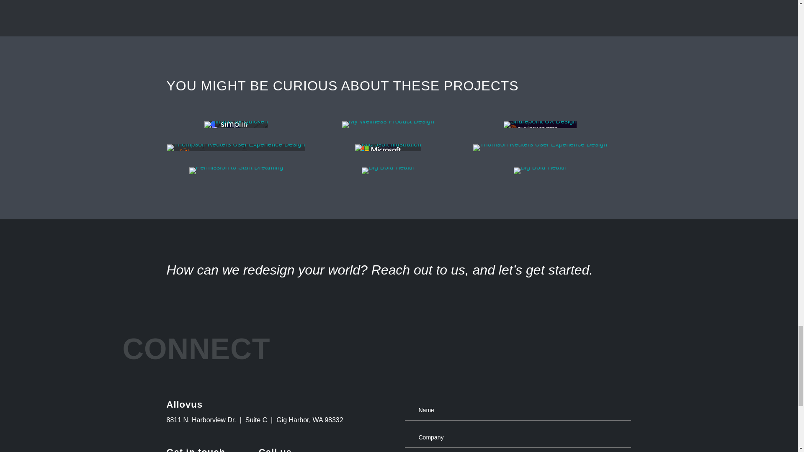  I want to click on Sharepoint UX Design, so click(540, 125).